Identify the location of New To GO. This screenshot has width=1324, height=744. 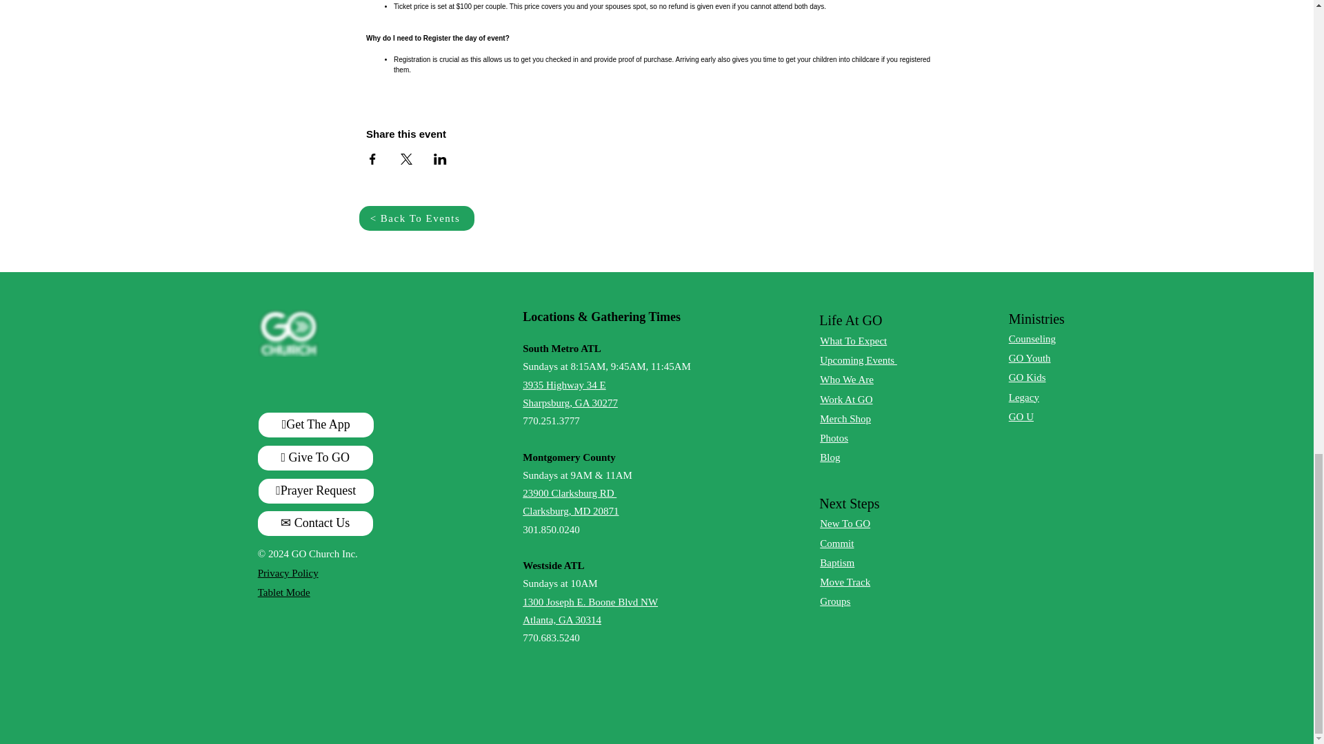
(853, 341).